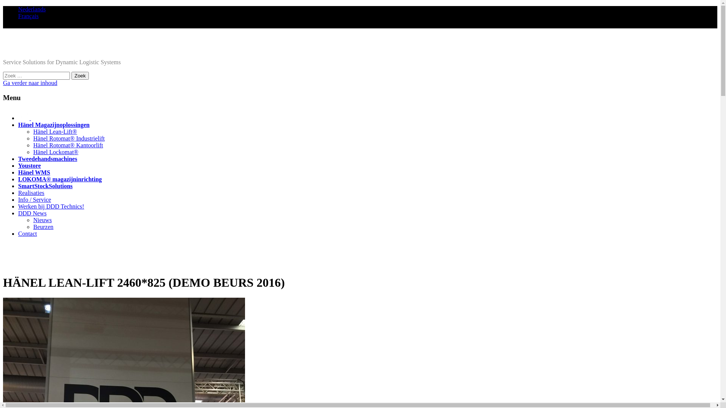 Image resolution: width=726 pixels, height=408 pixels. Describe the element at coordinates (43, 227) in the screenshot. I see `Beurzen` at that location.